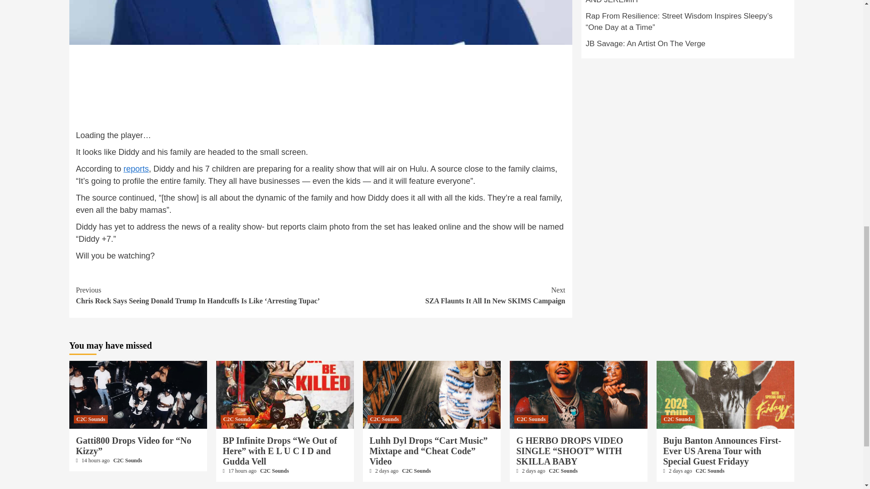 This screenshot has width=870, height=489. Describe the element at coordinates (687, 46) in the screenshot. I see `C2C Sounds` at that location.